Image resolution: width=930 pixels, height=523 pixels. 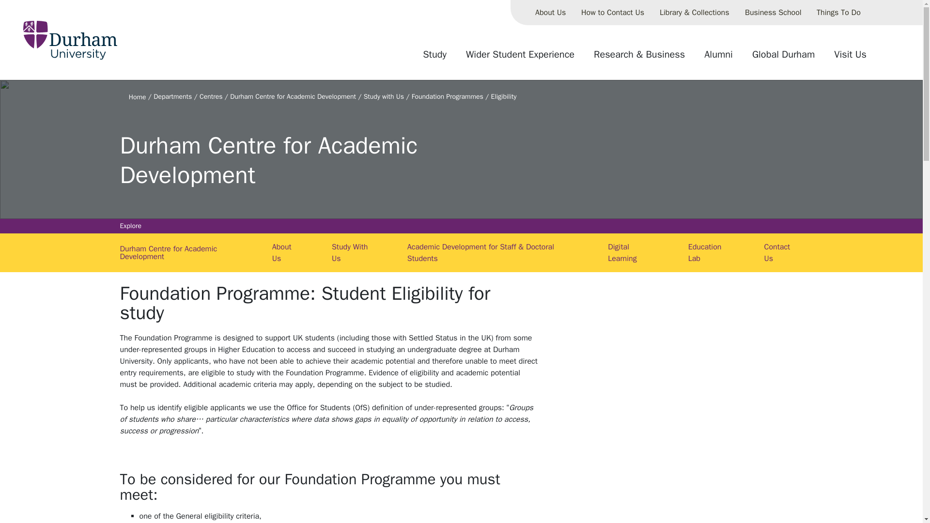 I want to click on About Us, so click(x=550, y=13).